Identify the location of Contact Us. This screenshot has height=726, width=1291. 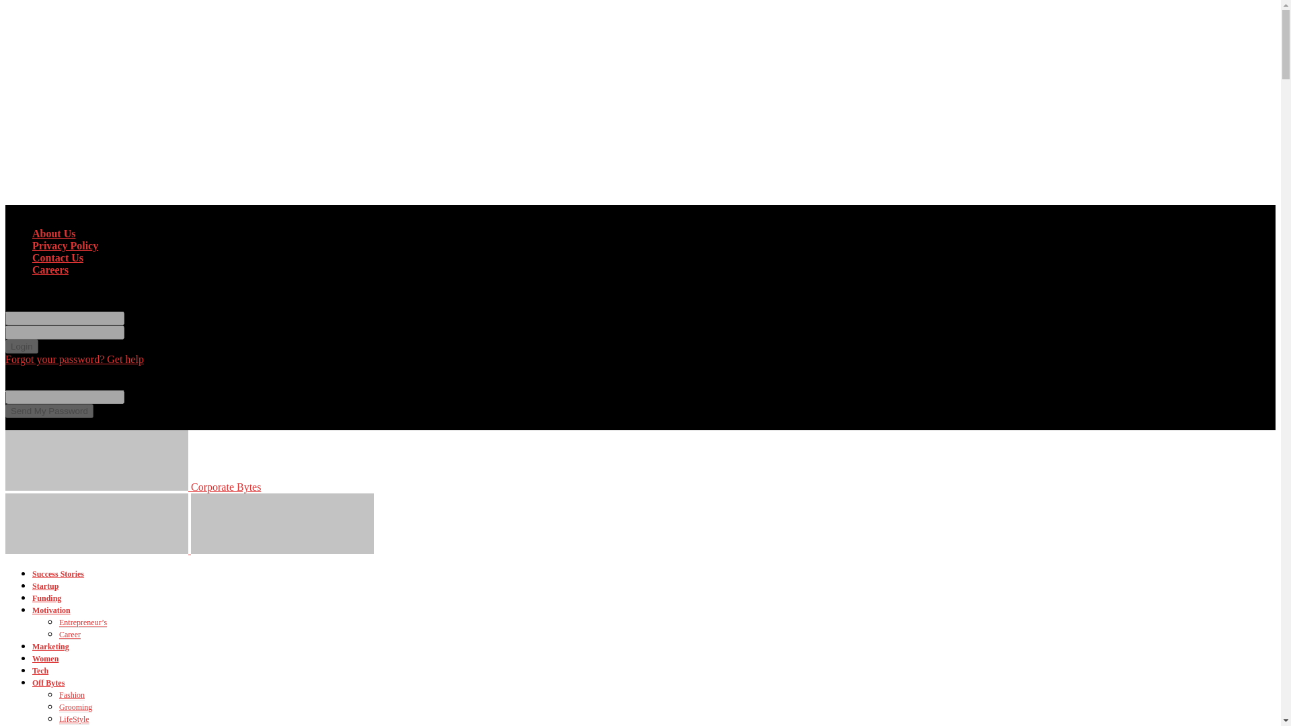
(58, 257).